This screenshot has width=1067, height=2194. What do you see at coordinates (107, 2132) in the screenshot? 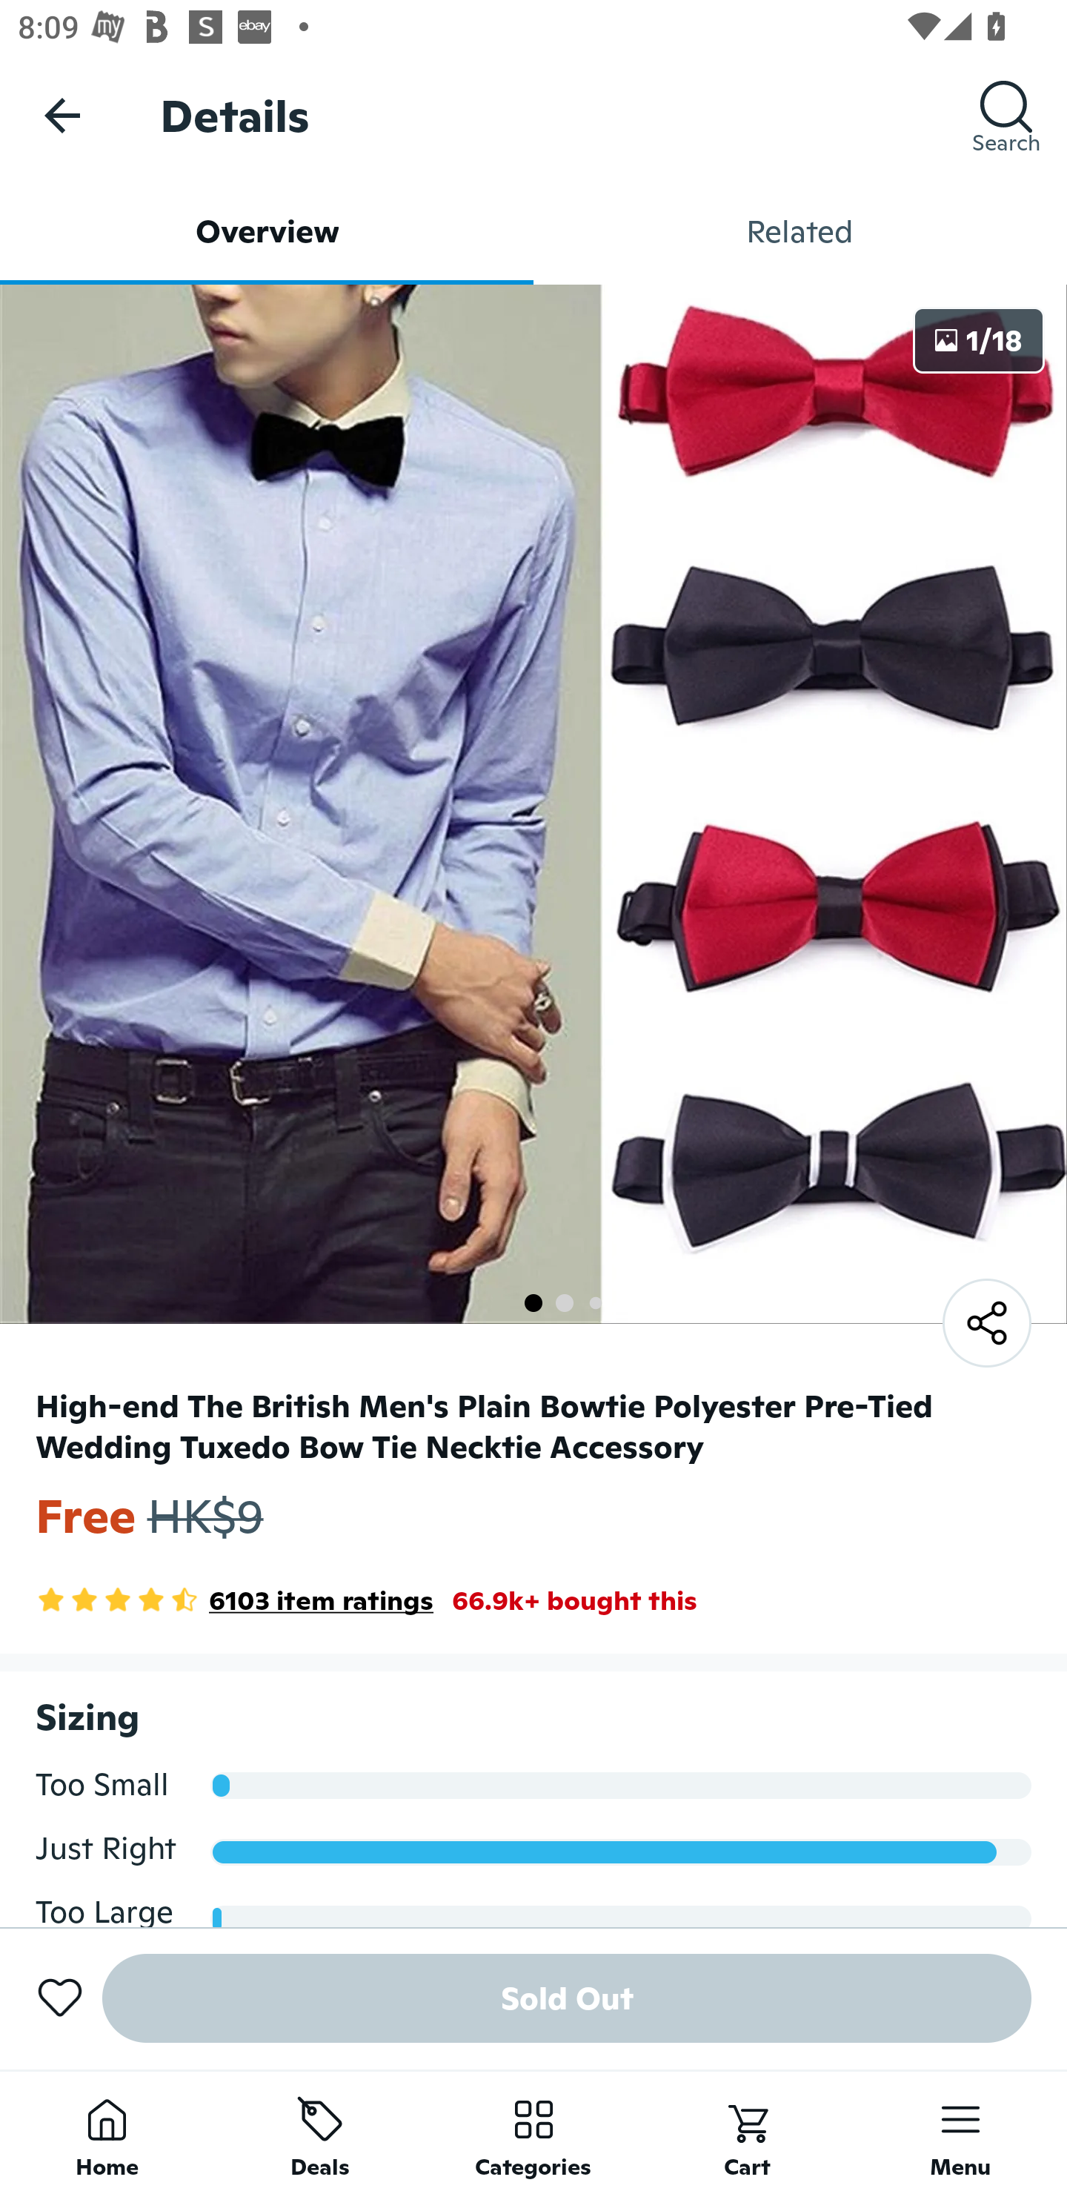
I see `Home` at bounding box center [107, 2132].